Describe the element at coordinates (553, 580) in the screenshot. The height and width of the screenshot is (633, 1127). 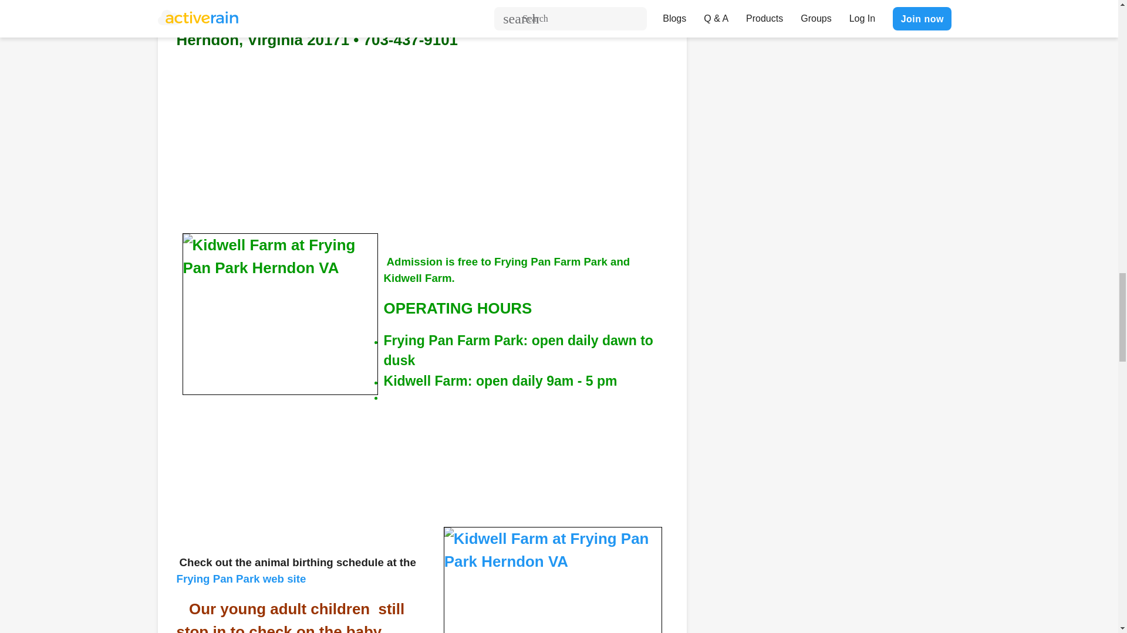
I see `Kidwell Farm at Frying Pan Park Herndon VA` at that location.